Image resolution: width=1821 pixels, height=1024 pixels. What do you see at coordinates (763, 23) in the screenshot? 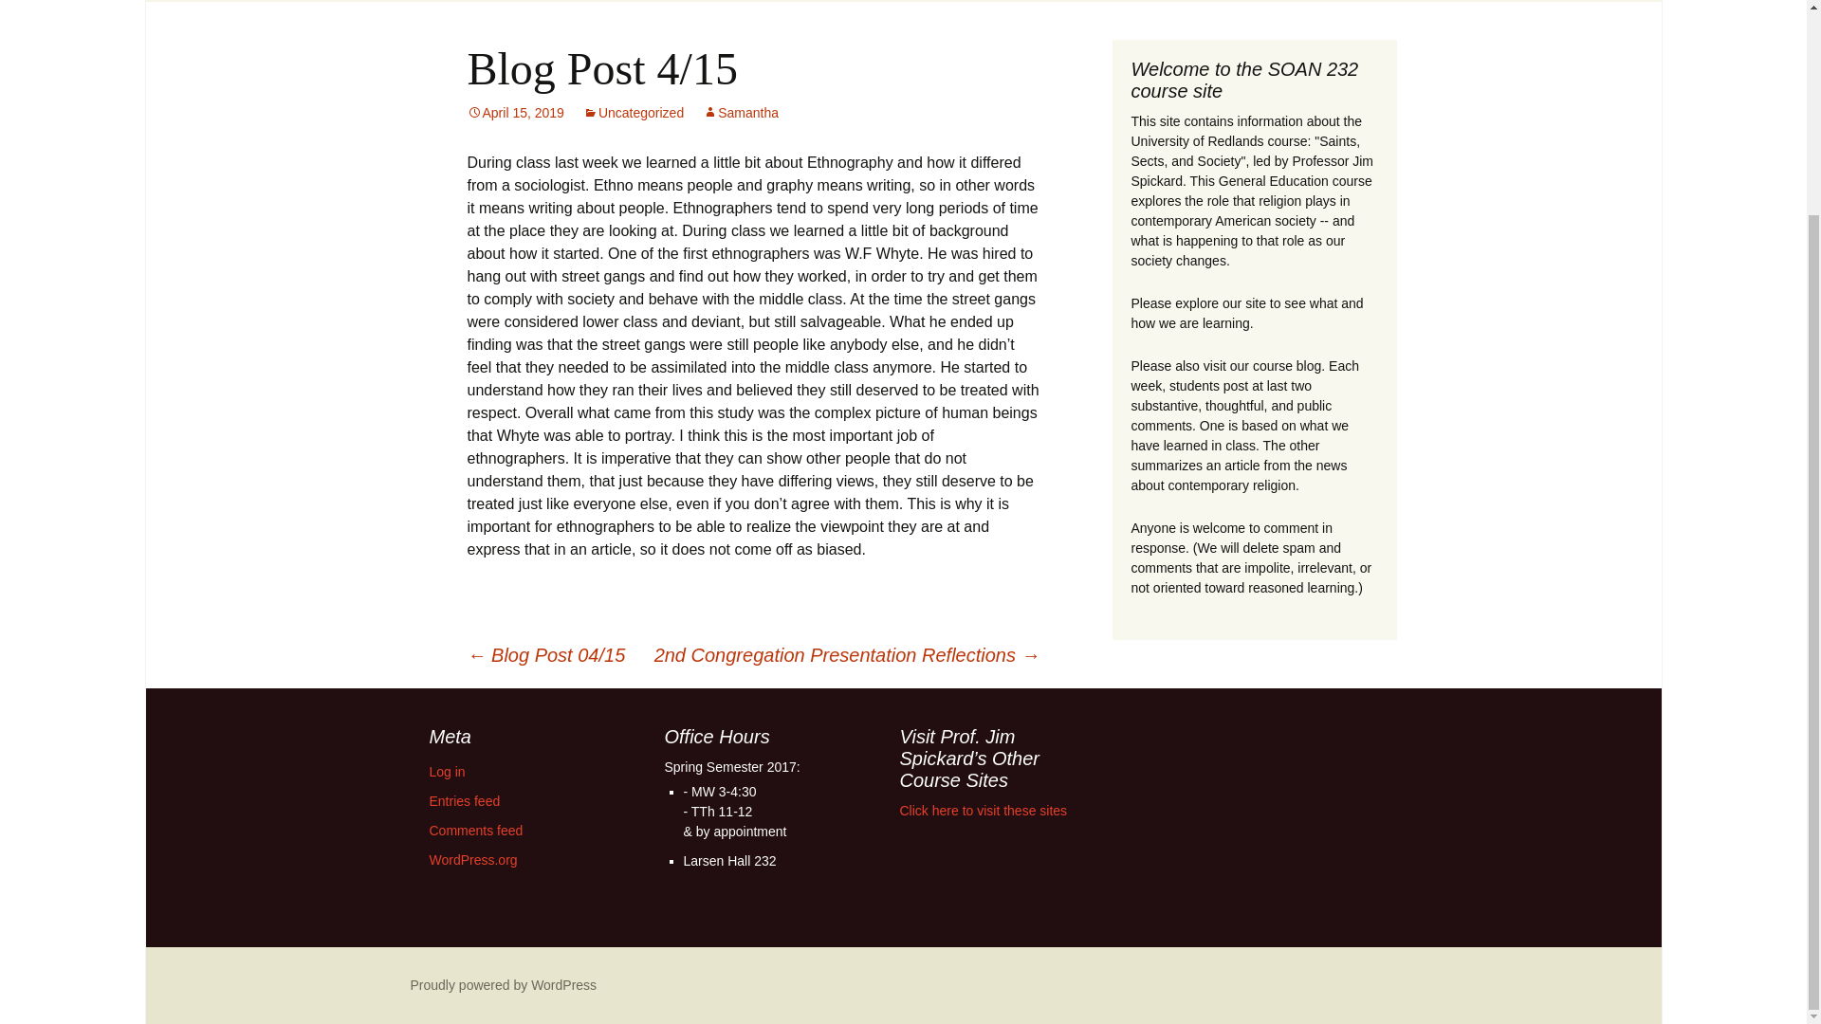
I see `Minor Writing` at bounding box center [763, 23].